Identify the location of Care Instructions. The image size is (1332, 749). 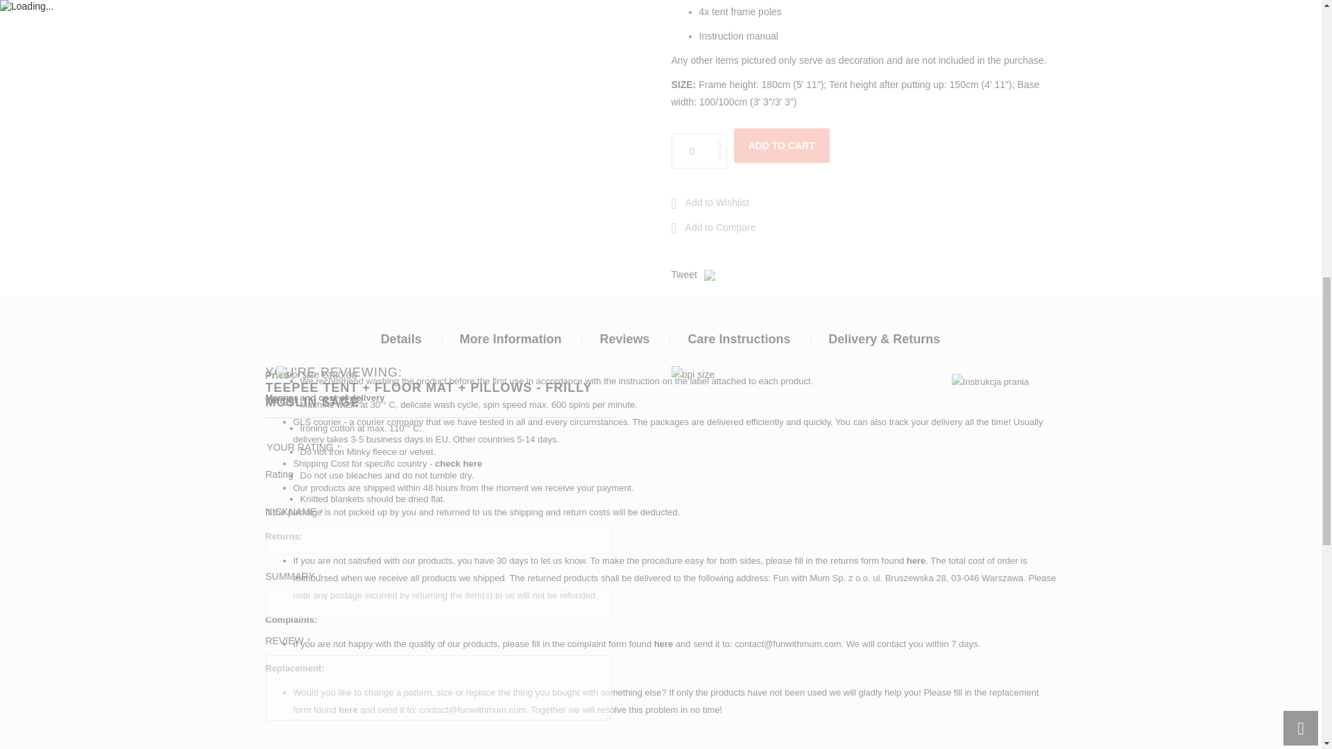
(990, 381).